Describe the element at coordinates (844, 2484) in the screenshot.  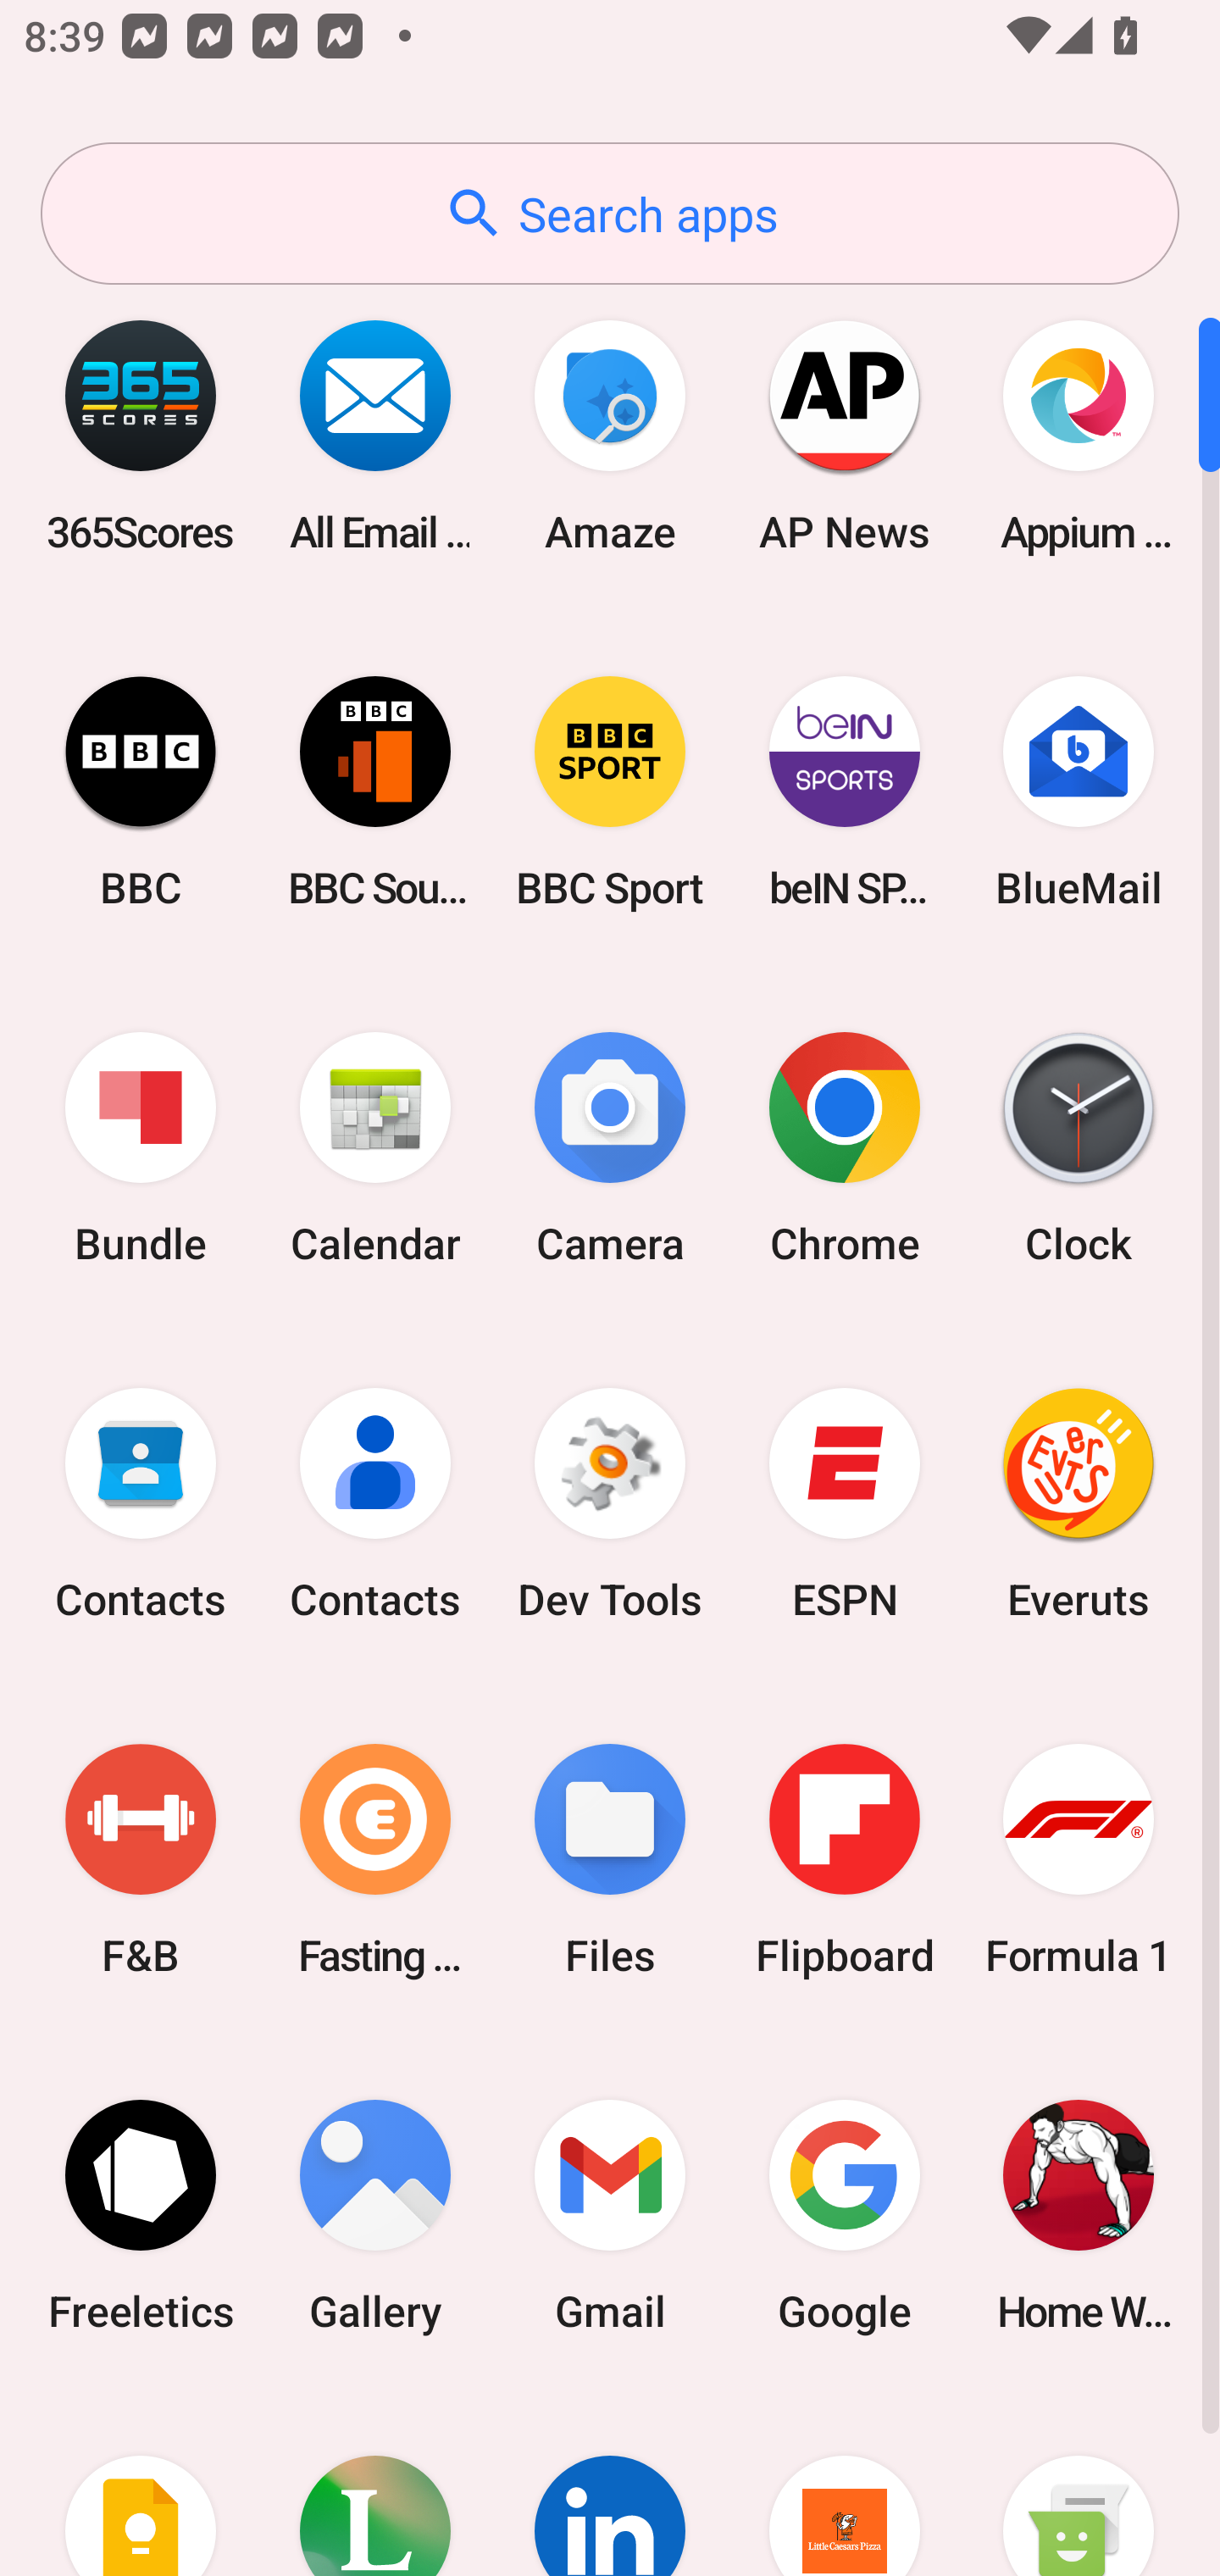
I see `Little Caesars Pizza` at that location.